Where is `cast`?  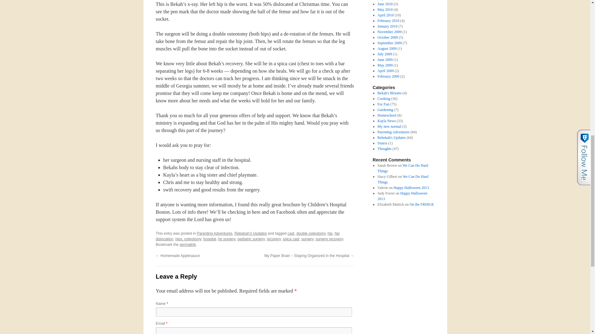
cast is located at coordinates (291, 233).